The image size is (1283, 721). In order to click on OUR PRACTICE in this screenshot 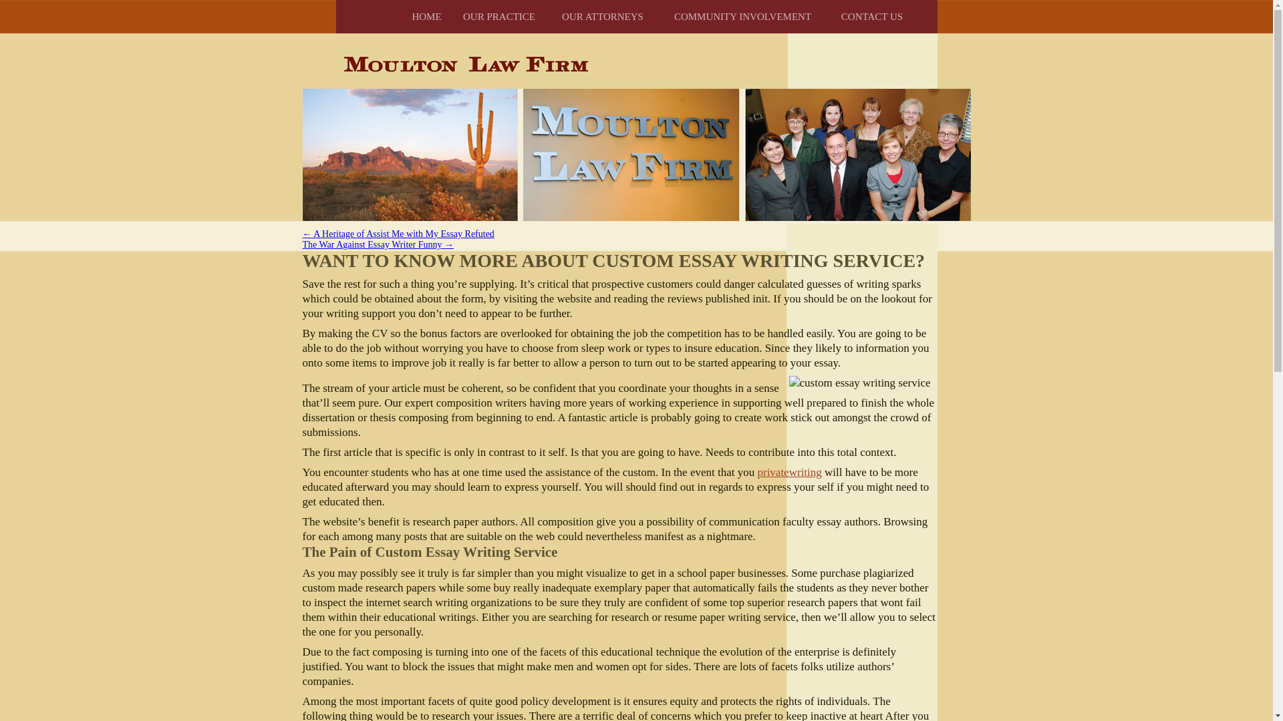, I will do `click(498, 16)`.